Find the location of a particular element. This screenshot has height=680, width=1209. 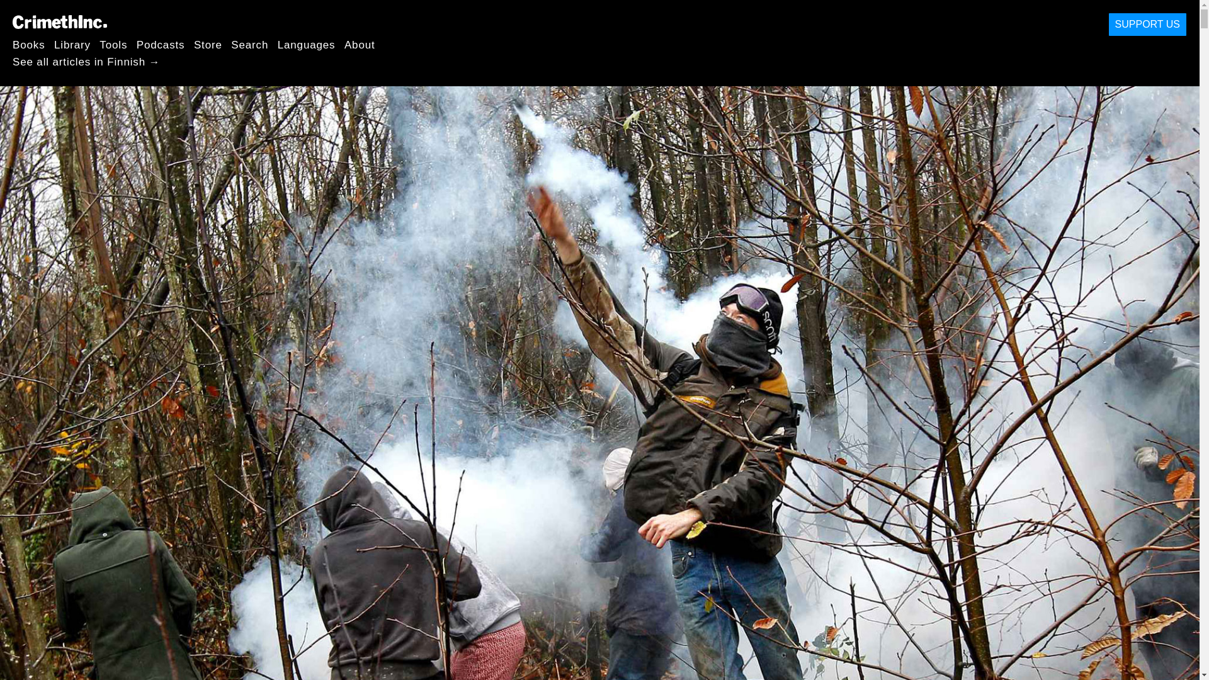

Search is located at coordinates (249, 44).